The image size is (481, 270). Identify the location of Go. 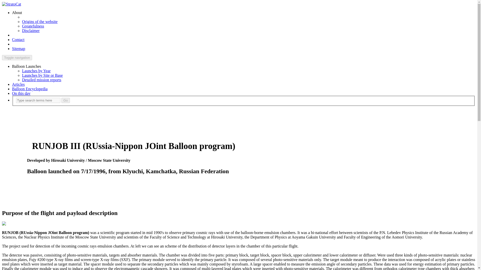
(66, 100).